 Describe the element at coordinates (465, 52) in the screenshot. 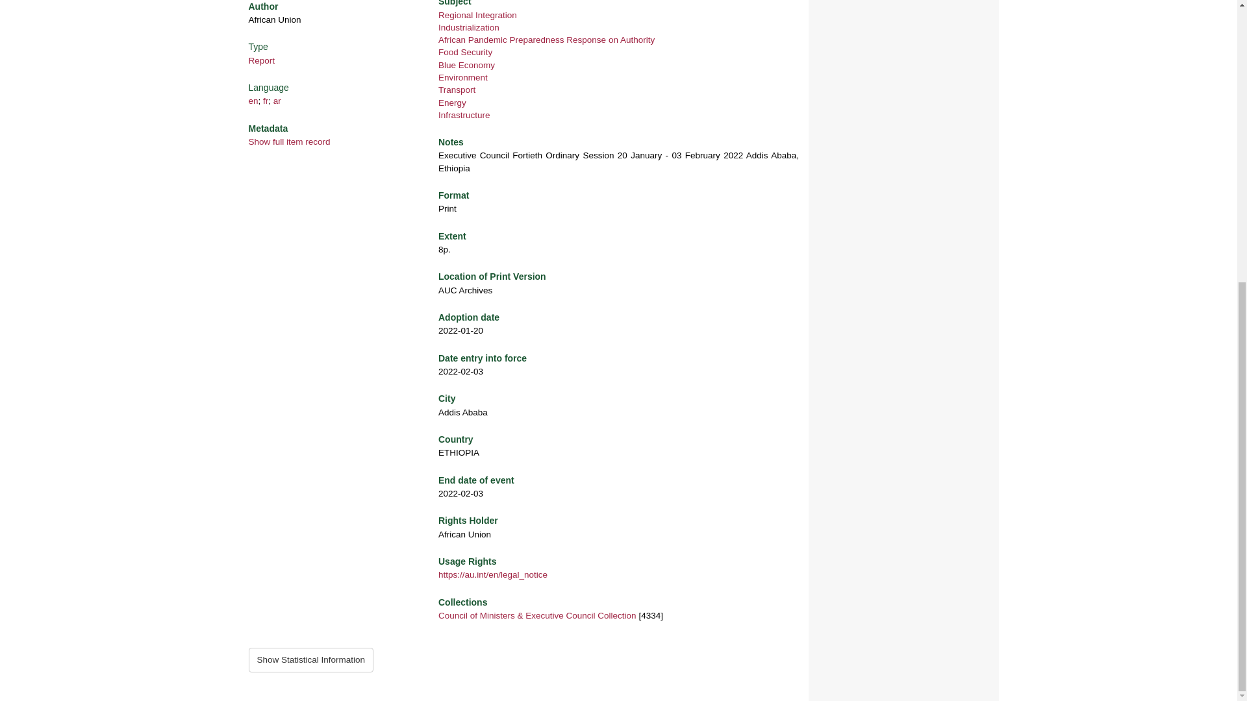

I see `Food Security` at that location.